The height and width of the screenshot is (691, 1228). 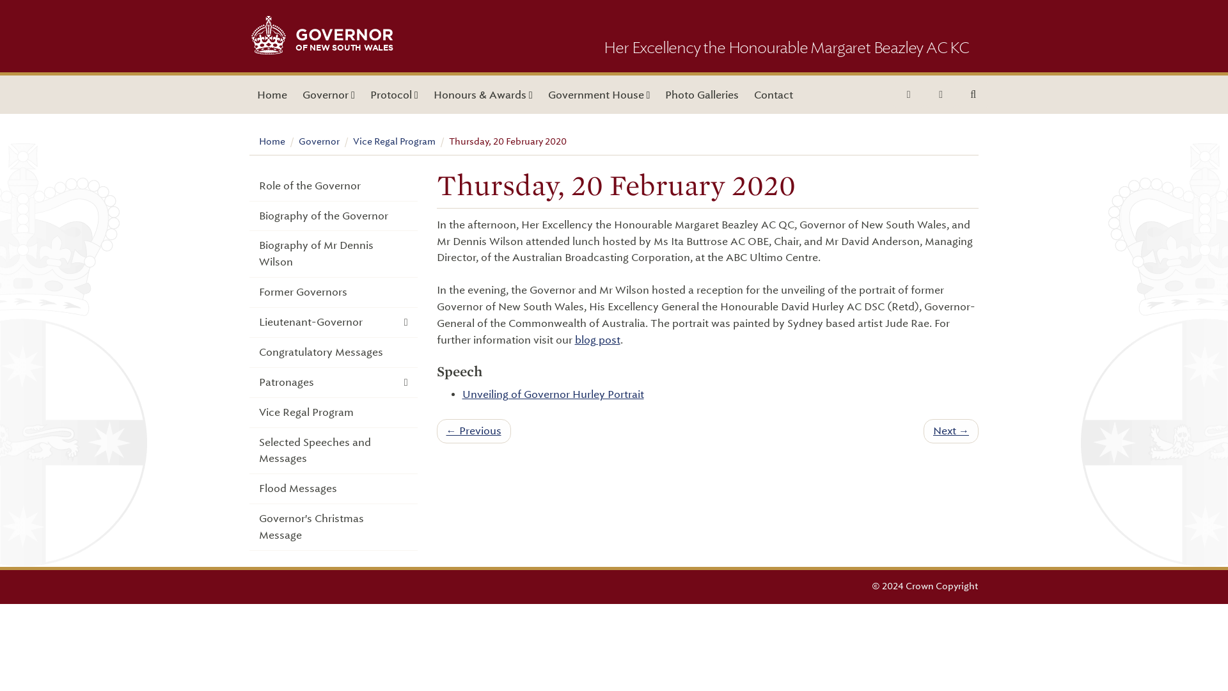 What do you see at coordinates (328, 95) in the screenshot?
I see `Governor` at bounding box center [328, 95].